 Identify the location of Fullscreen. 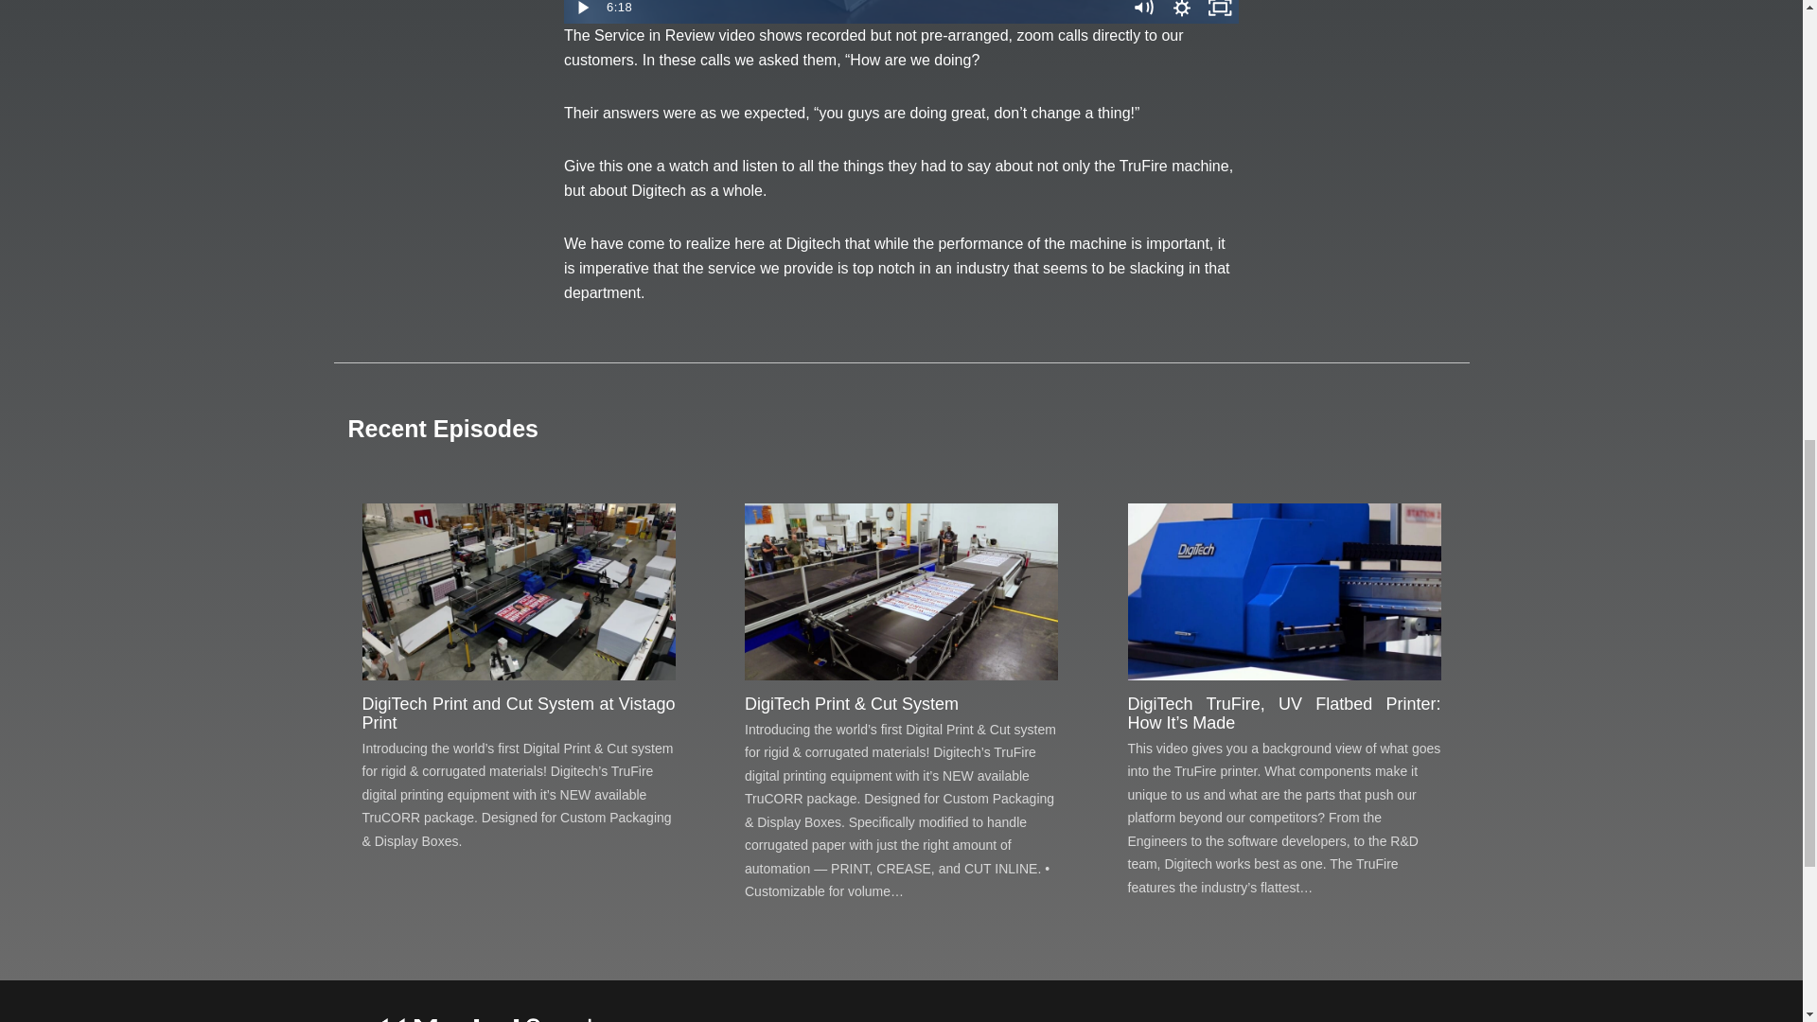
(1220, 11).